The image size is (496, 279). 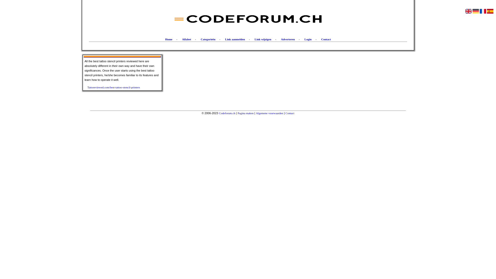 What do you see at coordinates (308, 39) in the screenshot?
I see `Login` at bounding box center [308, 39].